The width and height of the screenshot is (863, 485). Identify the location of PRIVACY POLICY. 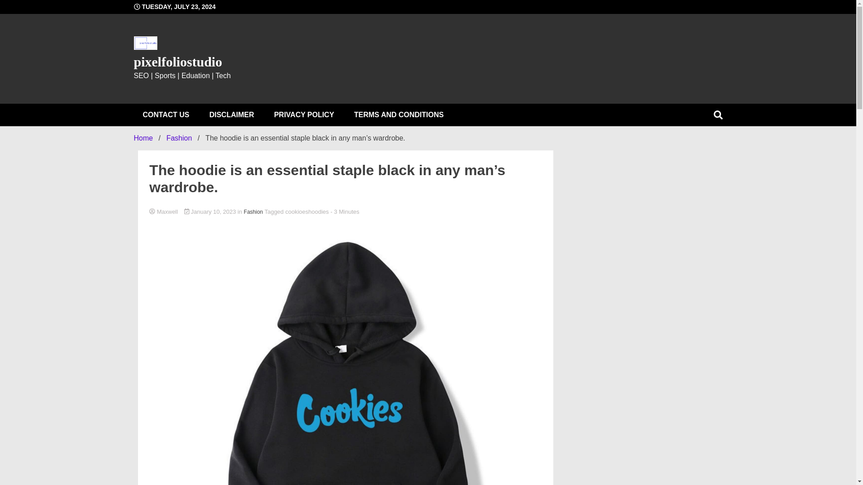
(304, 115).